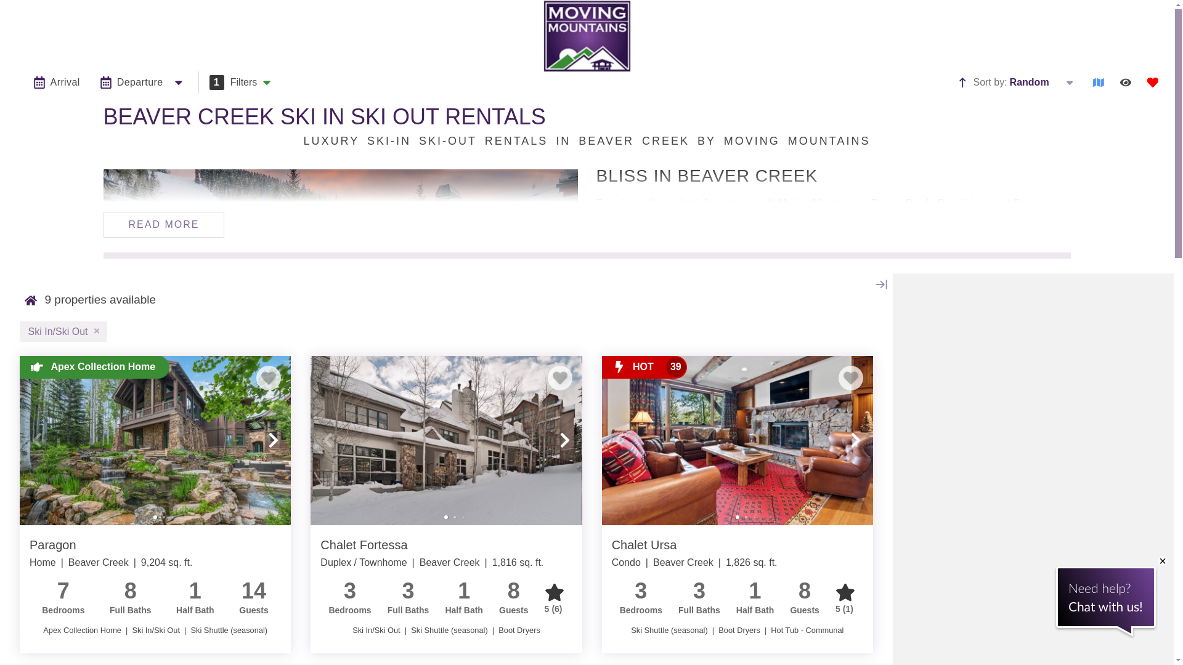 The image size is (1183, 665). Describe the element at coordinates (962, 83) in the screenshot. I see `Sort By Random Default` at that location.